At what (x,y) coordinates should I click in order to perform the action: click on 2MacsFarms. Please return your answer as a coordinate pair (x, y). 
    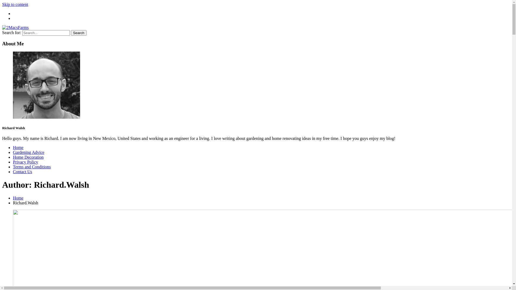
    Looking at the image, I should click on (13, 37).